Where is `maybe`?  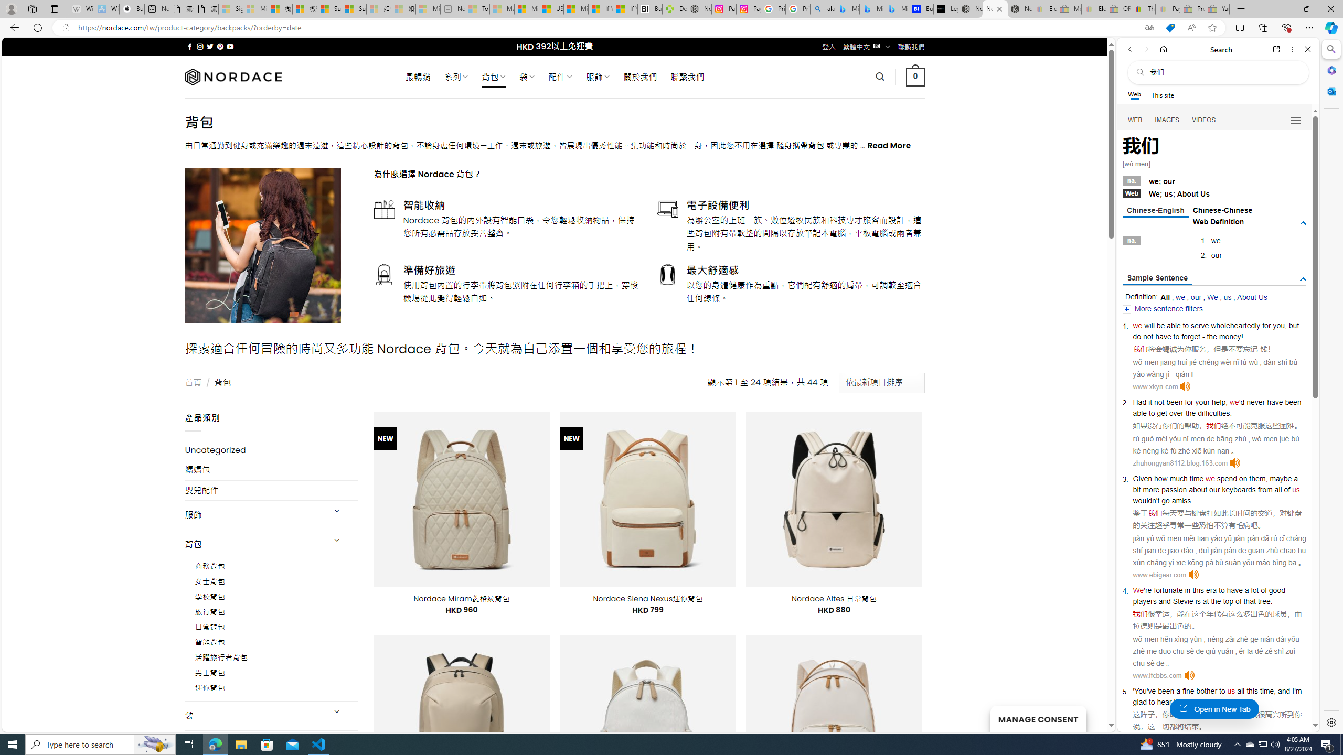 maybe is located at coordinates (1280, 478).